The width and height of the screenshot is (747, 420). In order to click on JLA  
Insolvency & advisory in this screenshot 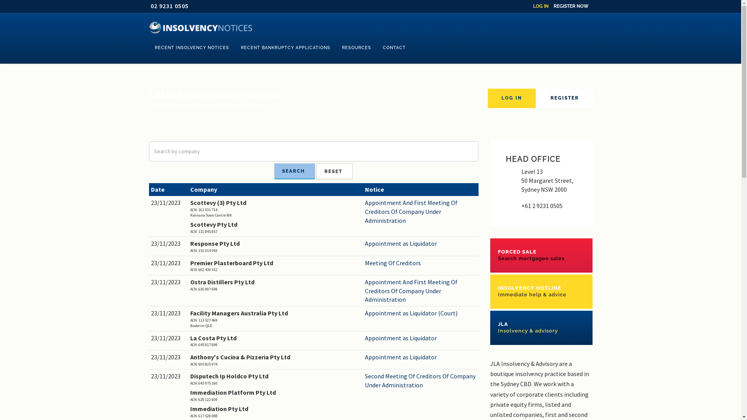, I will do `click(542, 328)`.